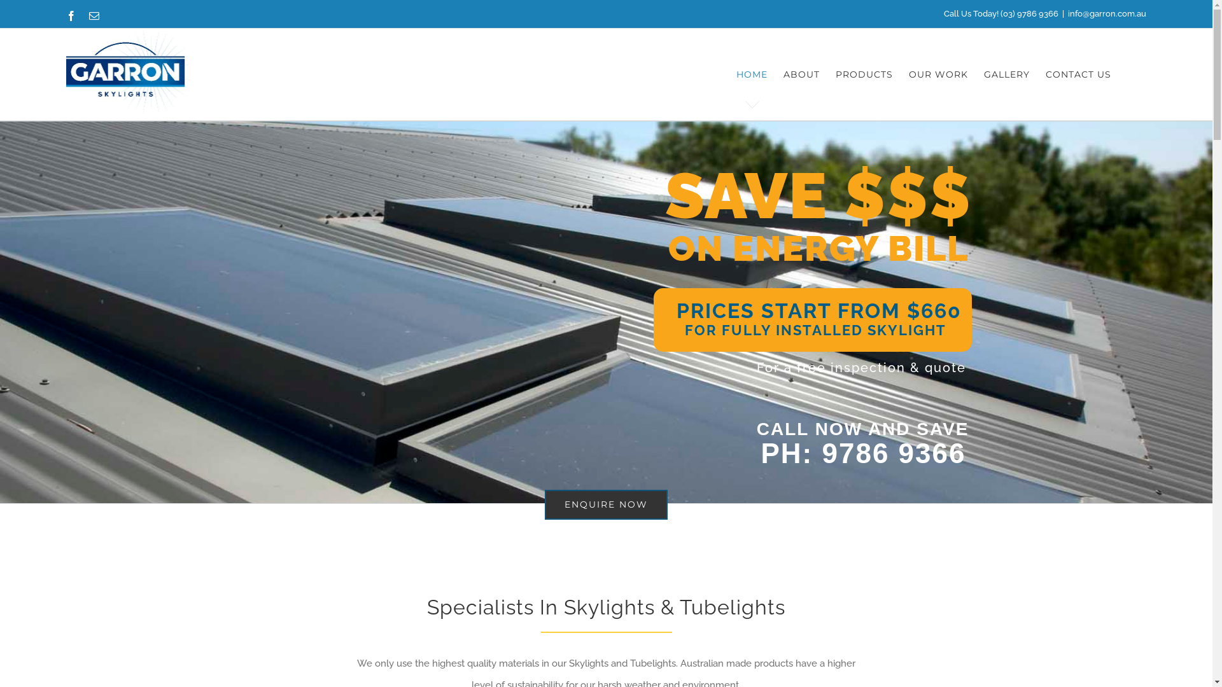 Image resolution: width=1222 pixels, height=687 pixels. I want to click on PRODUCTS, so click(864, 74).